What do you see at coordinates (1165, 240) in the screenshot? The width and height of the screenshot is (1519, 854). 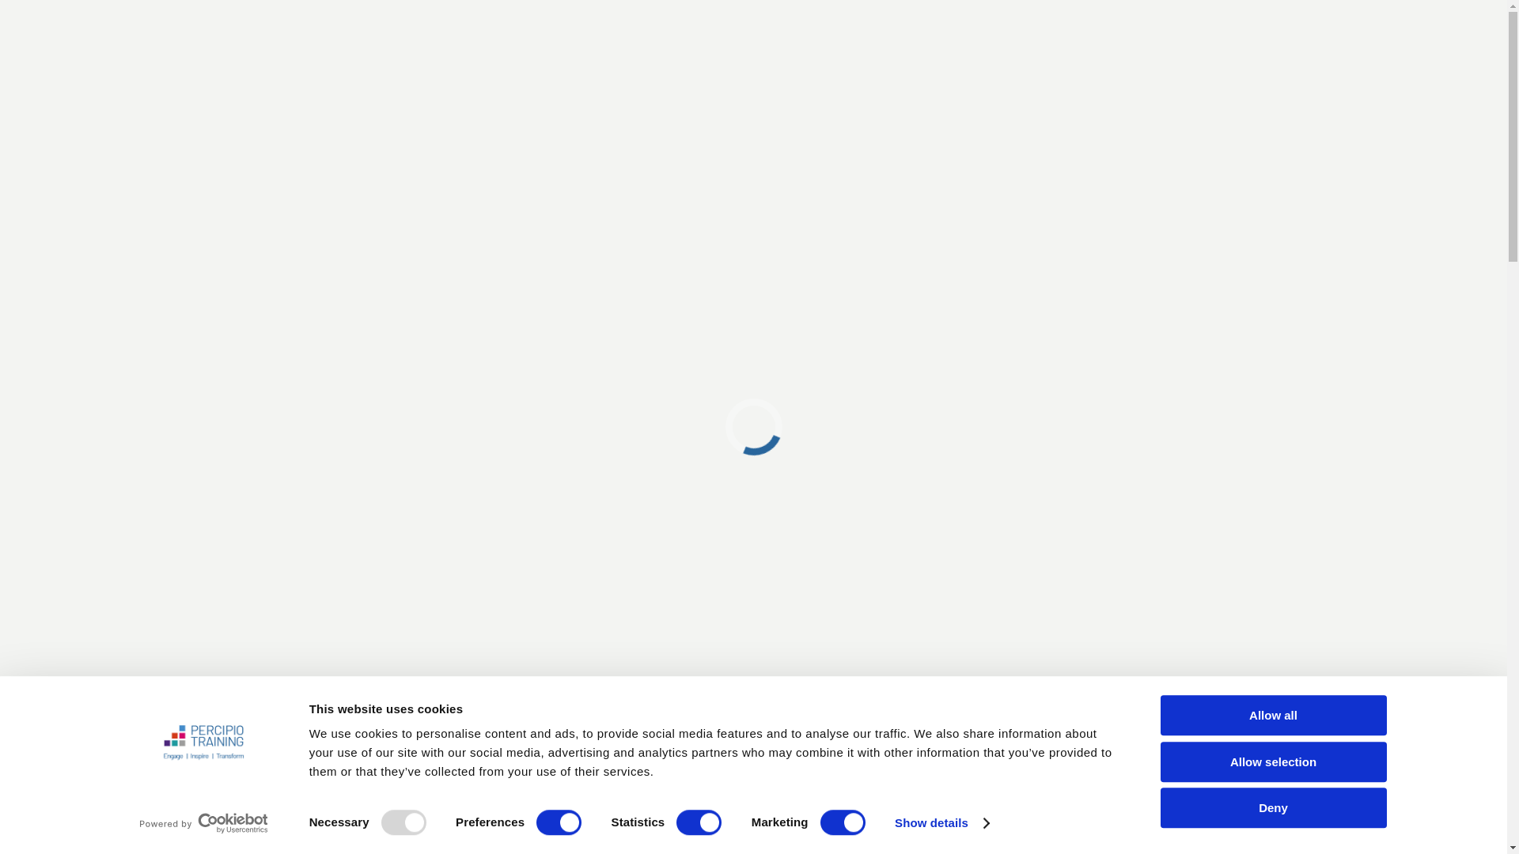 I see `Home` at bounding box center [1165, 240].